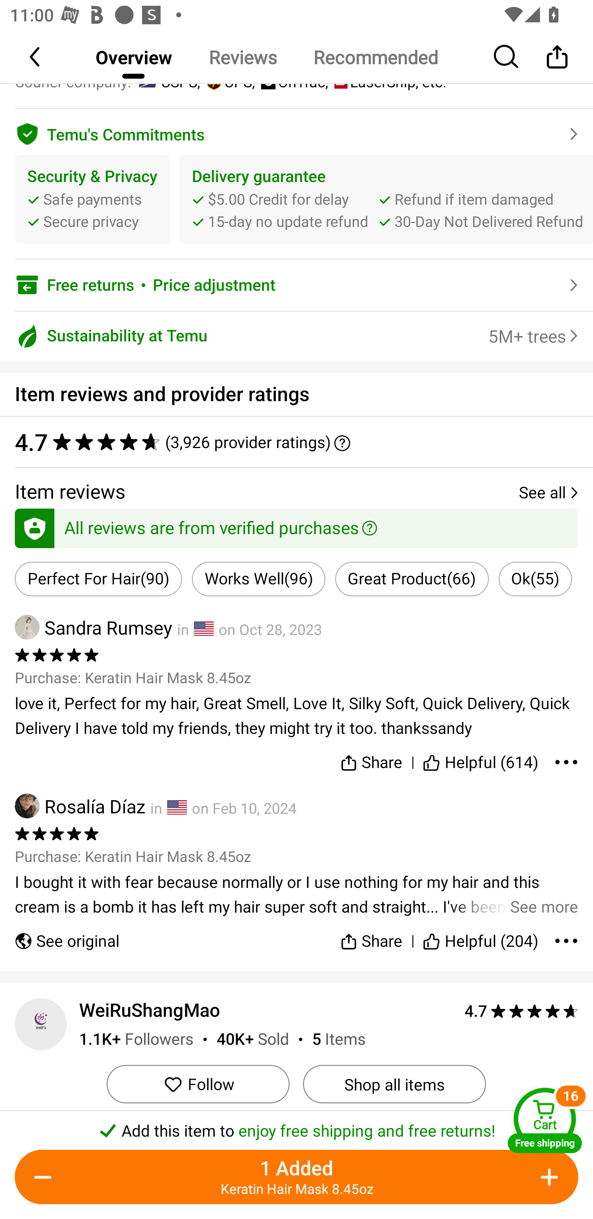 The width and height of the screenshot is (593, 1219). What do you see at coordinates (259, 579) in the screenshot?
I see `Works Well(96)` at bounding box center [259, 579].